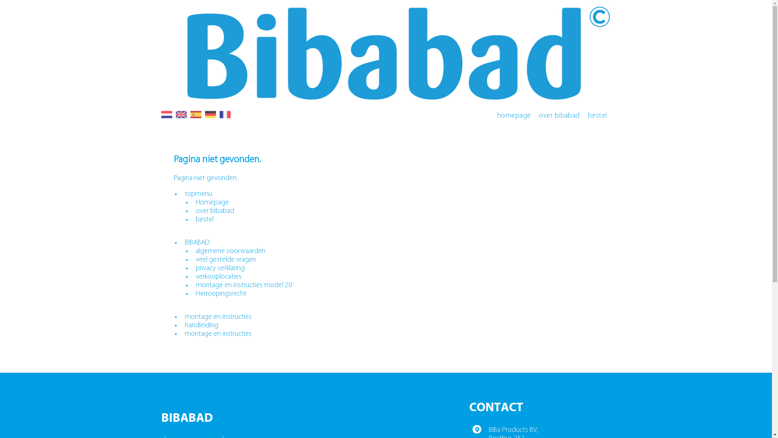  Describe the element at coordinates (218, 334) in the screenshot. I see `montage en instructies` at that location.